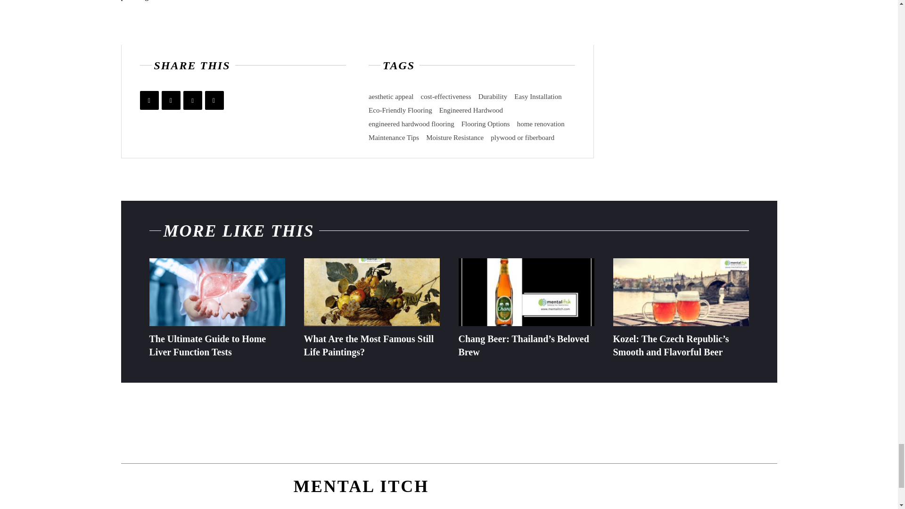 This screenshot has width=905, height=509. Describe the element at coordinates (171, 100) in the screenshot. I see `Twitter` at that location.